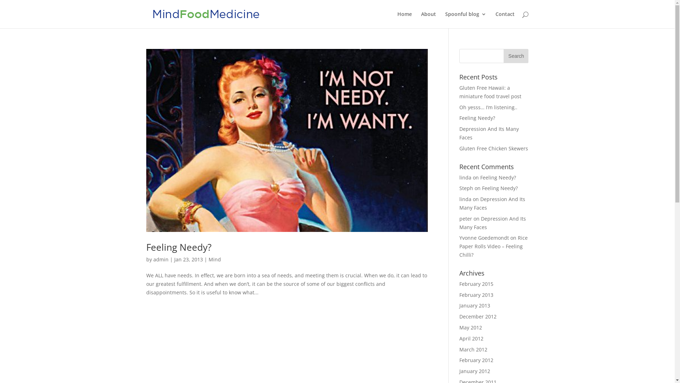  I want to click on January 2013, so click(475, 306).